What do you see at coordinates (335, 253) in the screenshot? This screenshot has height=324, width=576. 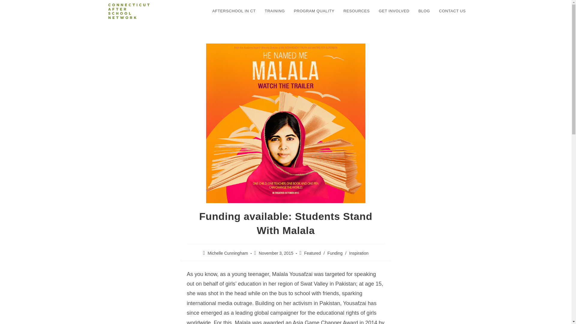 I see `Funding` at bounding box center [335, 253].